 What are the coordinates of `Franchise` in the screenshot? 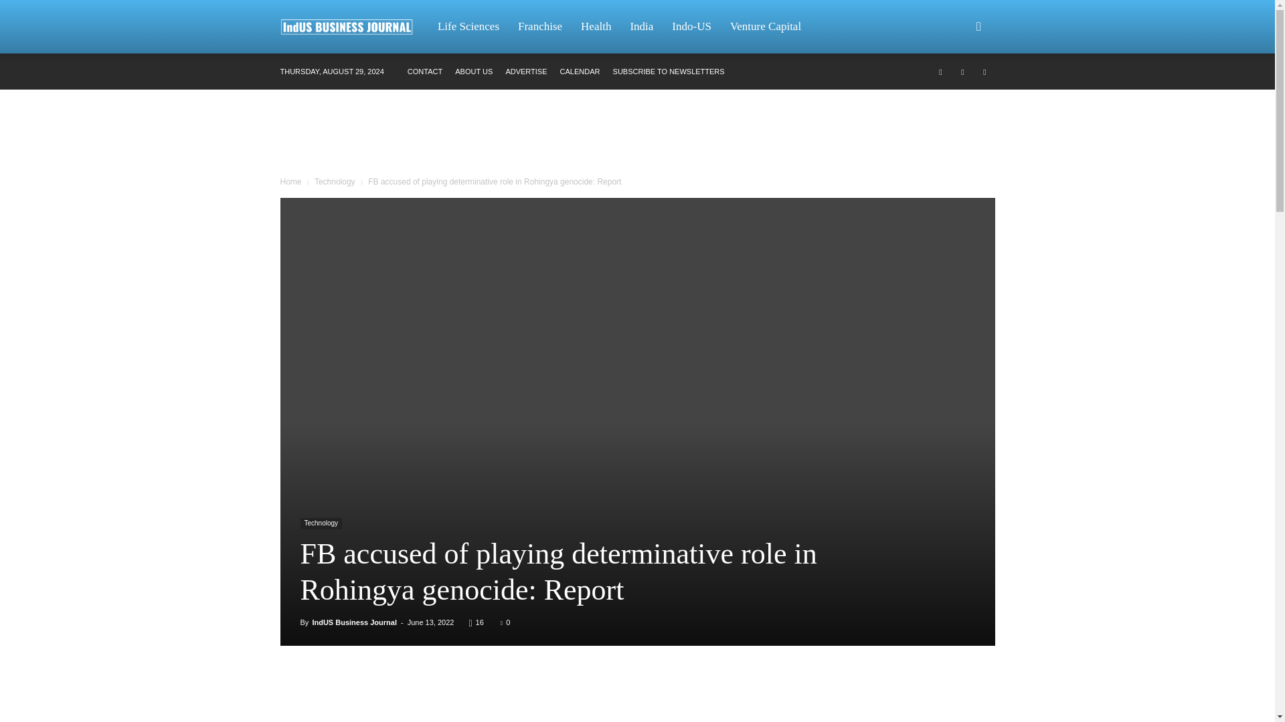 It's located at (540, 27).